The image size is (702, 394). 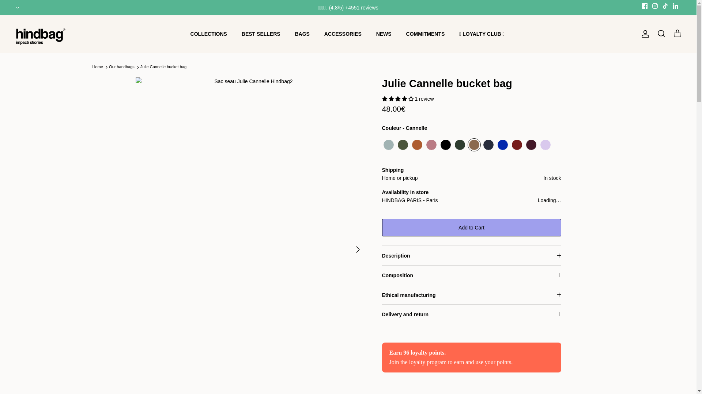 What do you see at coordinates (343, 34) in the screenshot?
I see `ACCESSORIES` at bounding box center [343, 34].